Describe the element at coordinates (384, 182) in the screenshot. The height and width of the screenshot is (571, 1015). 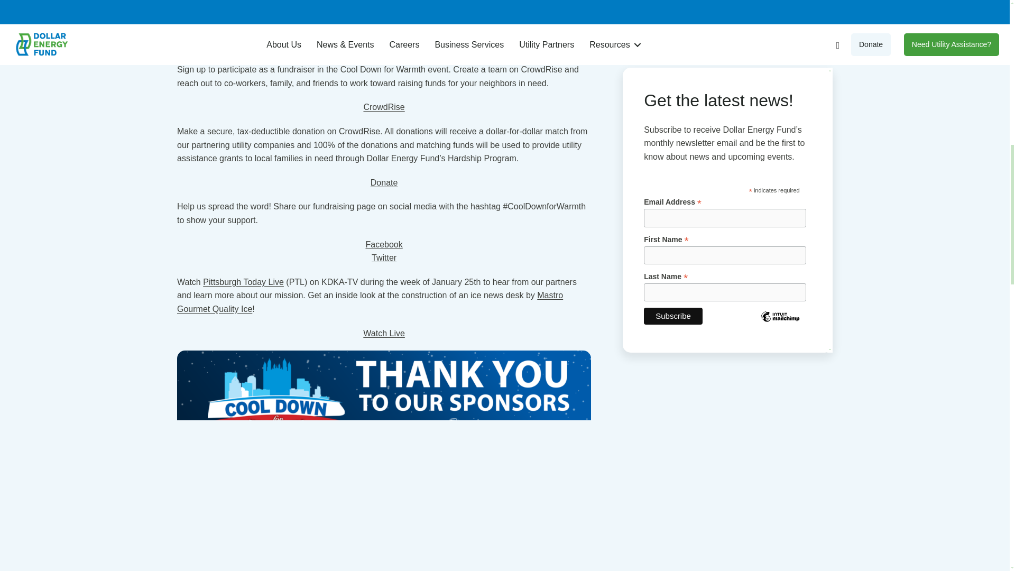
I see `Donate` at that location.